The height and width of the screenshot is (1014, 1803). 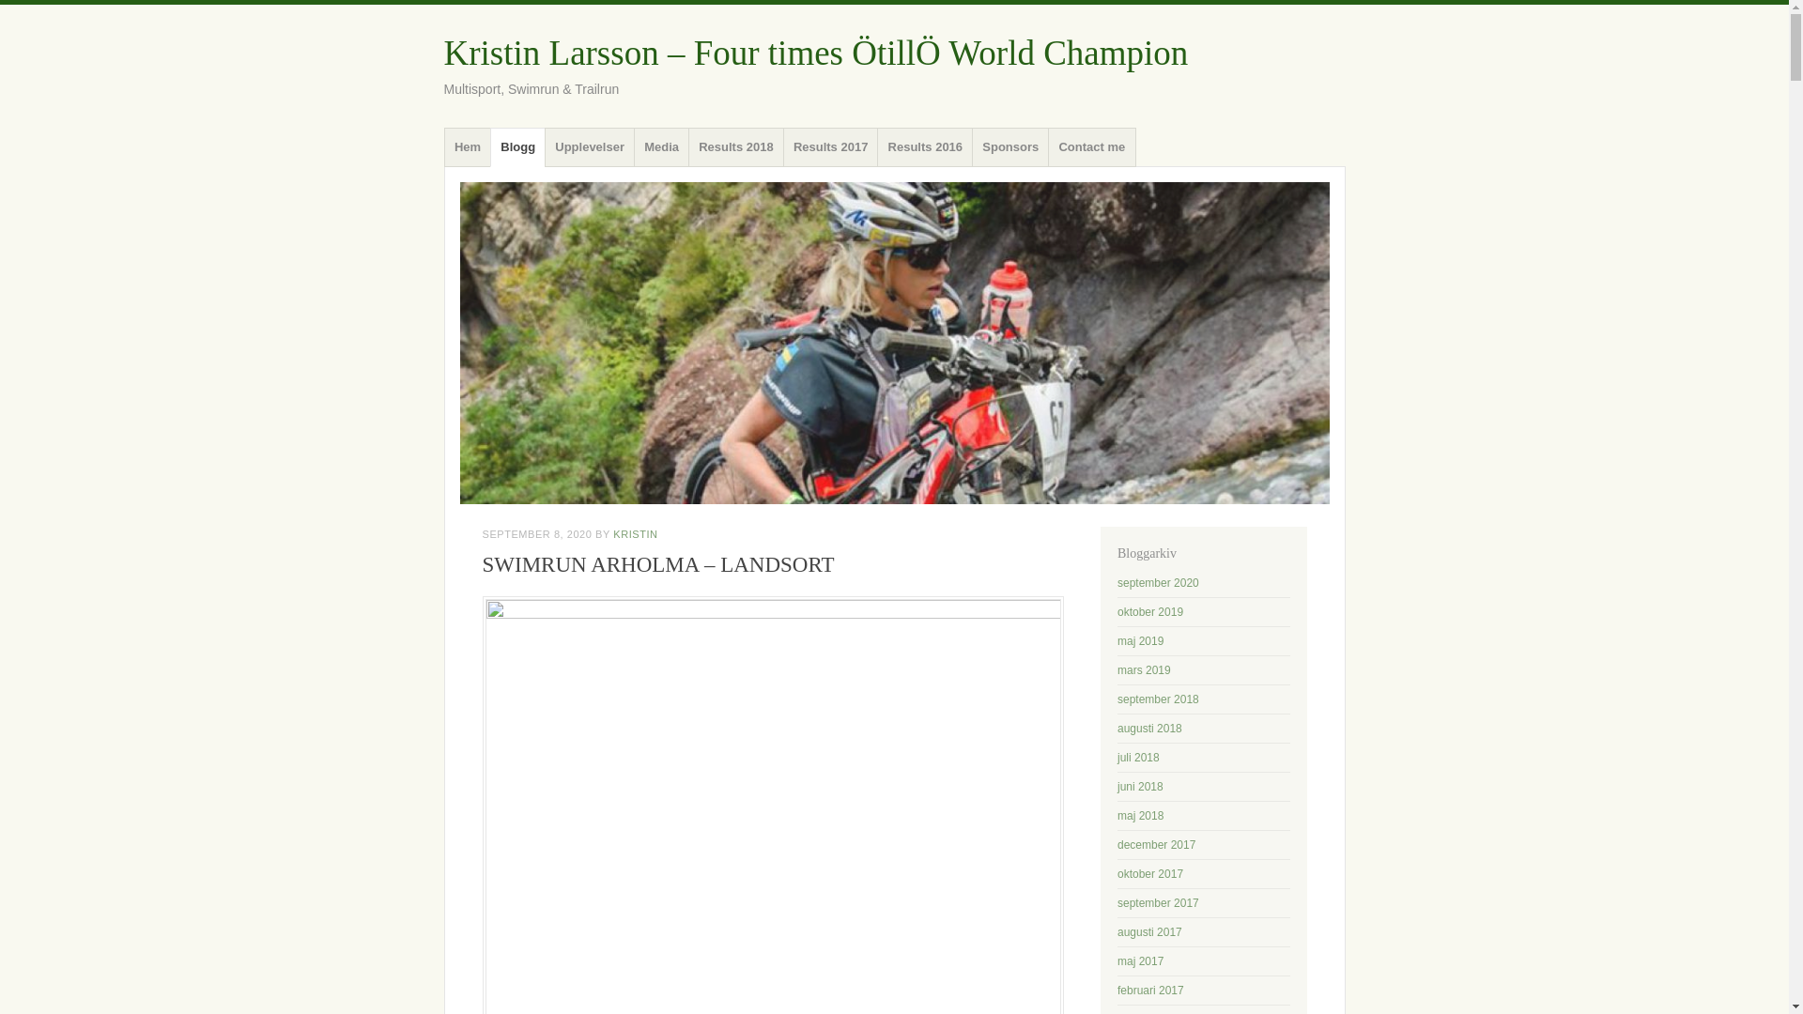 I want to click on juni 2018, so click(x=1140, y=786).